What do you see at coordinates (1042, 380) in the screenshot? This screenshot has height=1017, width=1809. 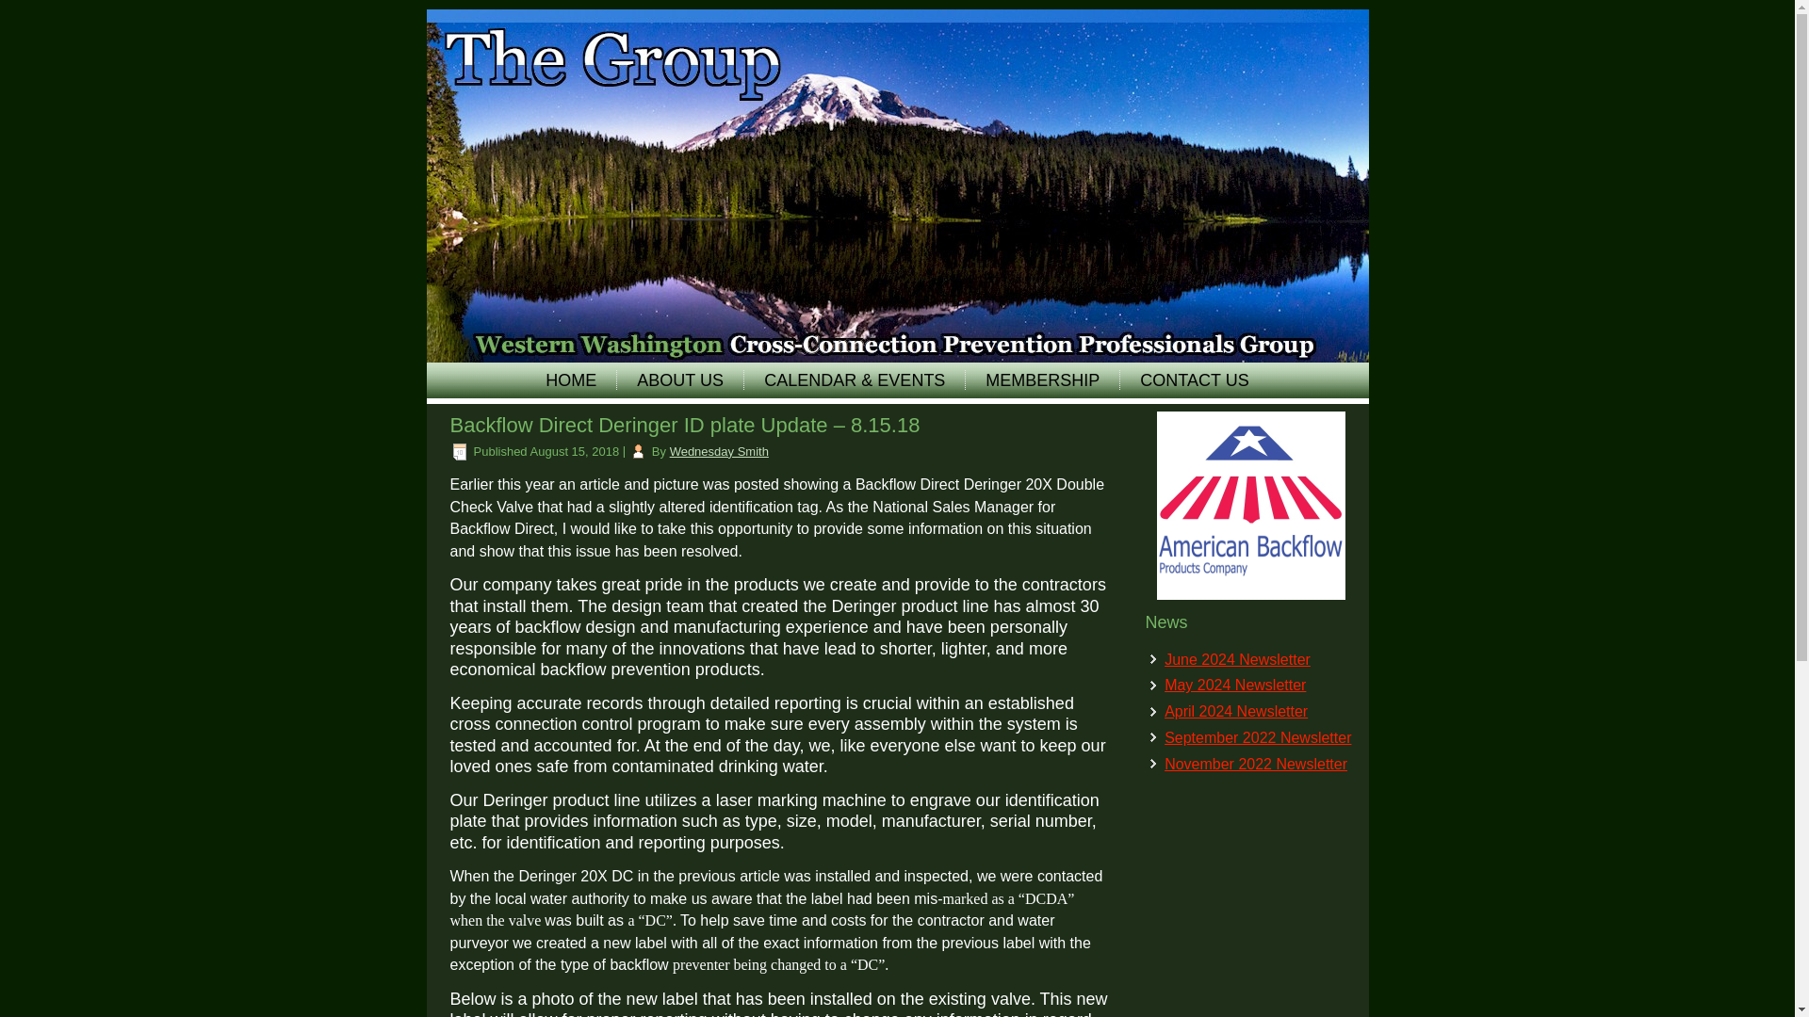 I see `MEMBERSHIP` at bounding box center [1042, 380].